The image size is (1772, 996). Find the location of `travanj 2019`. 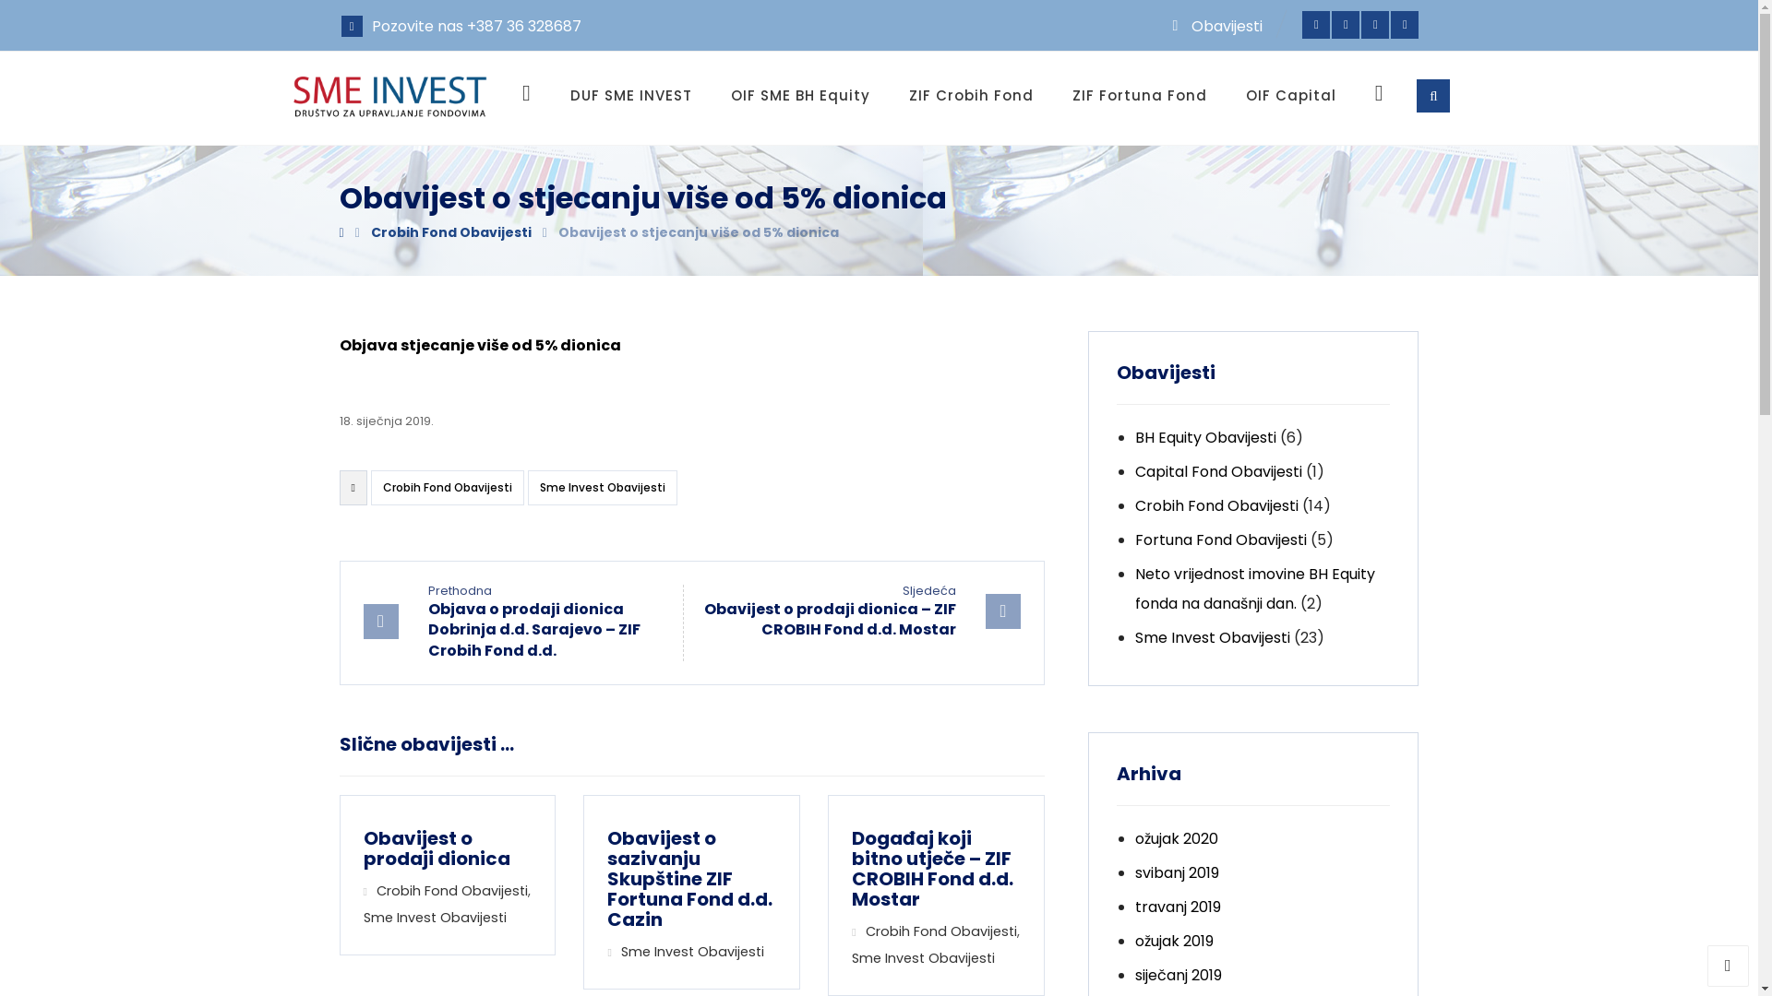

travanj 2019 is located at coordinates (1178, 907).